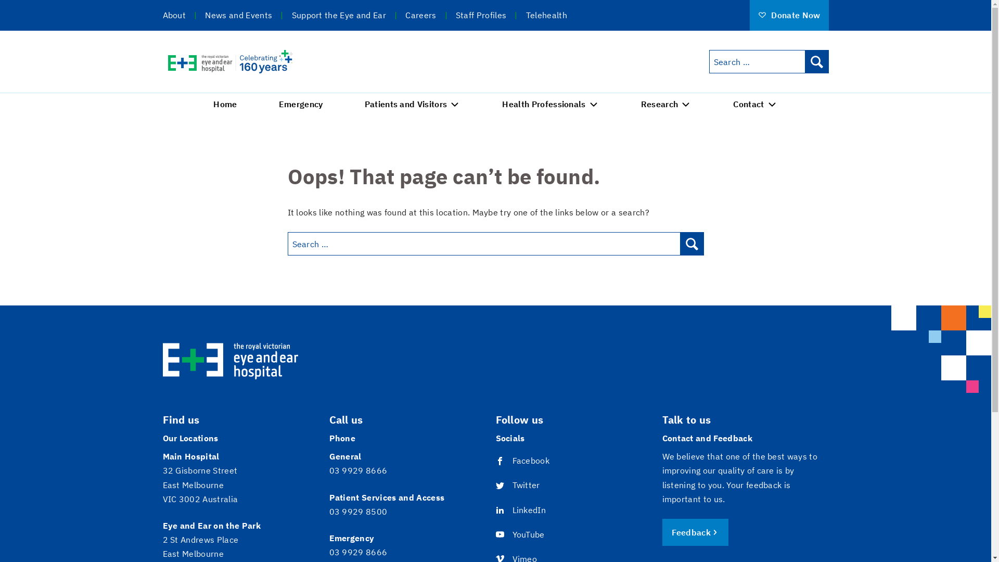 The image size is (999, 562). I want to click on Research, so click(667, 105).